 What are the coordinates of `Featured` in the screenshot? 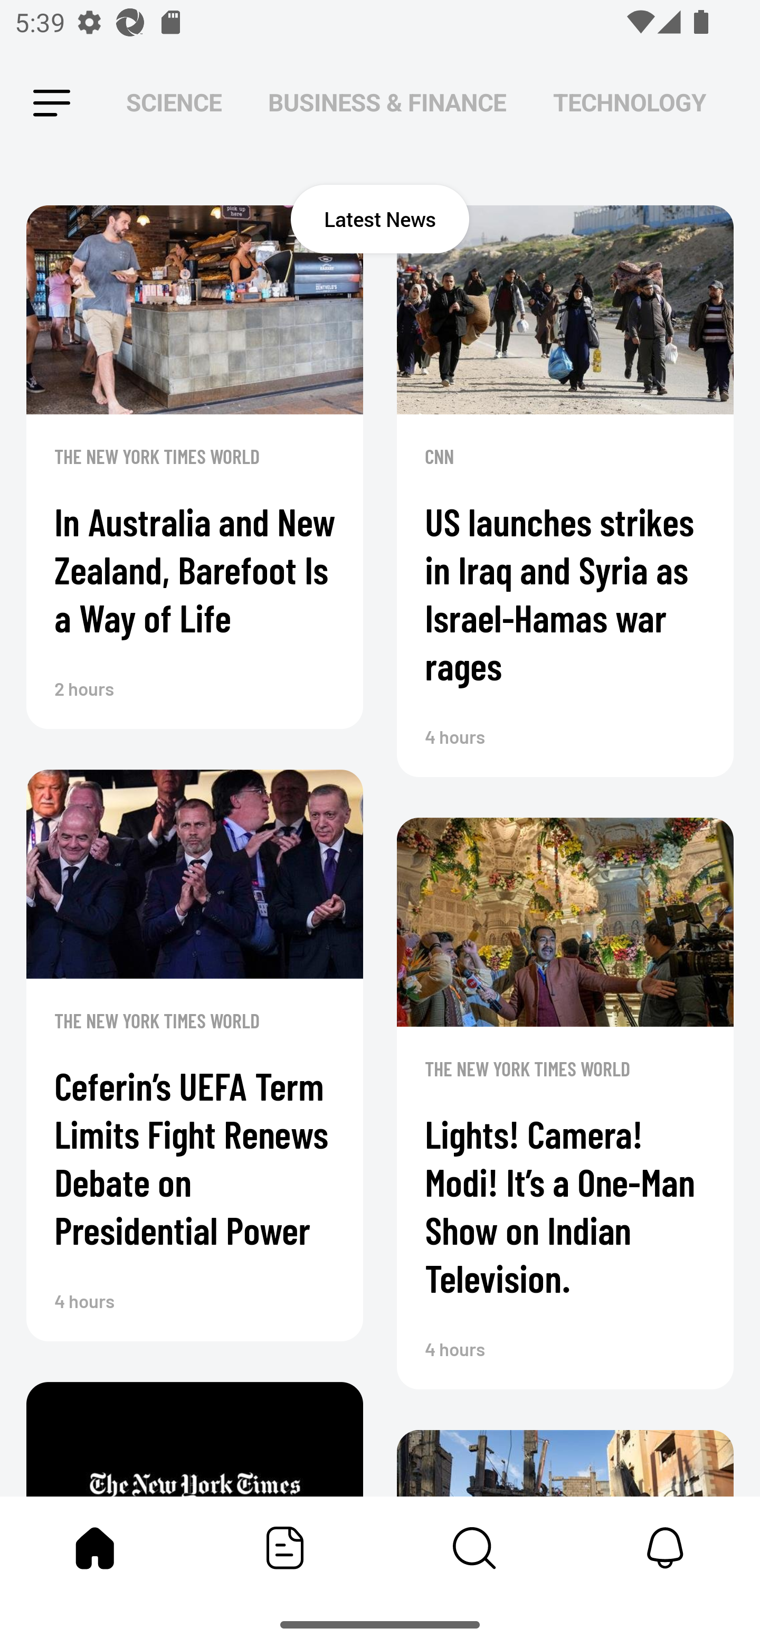 It's located at (285, 1548).